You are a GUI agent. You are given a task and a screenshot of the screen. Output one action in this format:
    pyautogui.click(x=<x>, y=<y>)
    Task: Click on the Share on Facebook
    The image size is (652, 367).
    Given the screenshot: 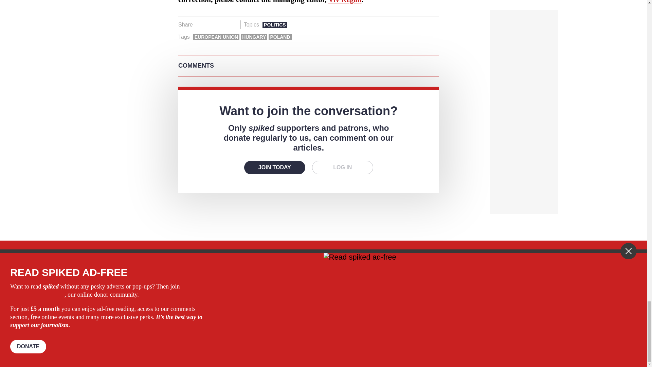 What is the action you would take?
    pyautogui.click(x=200, y=25)
    